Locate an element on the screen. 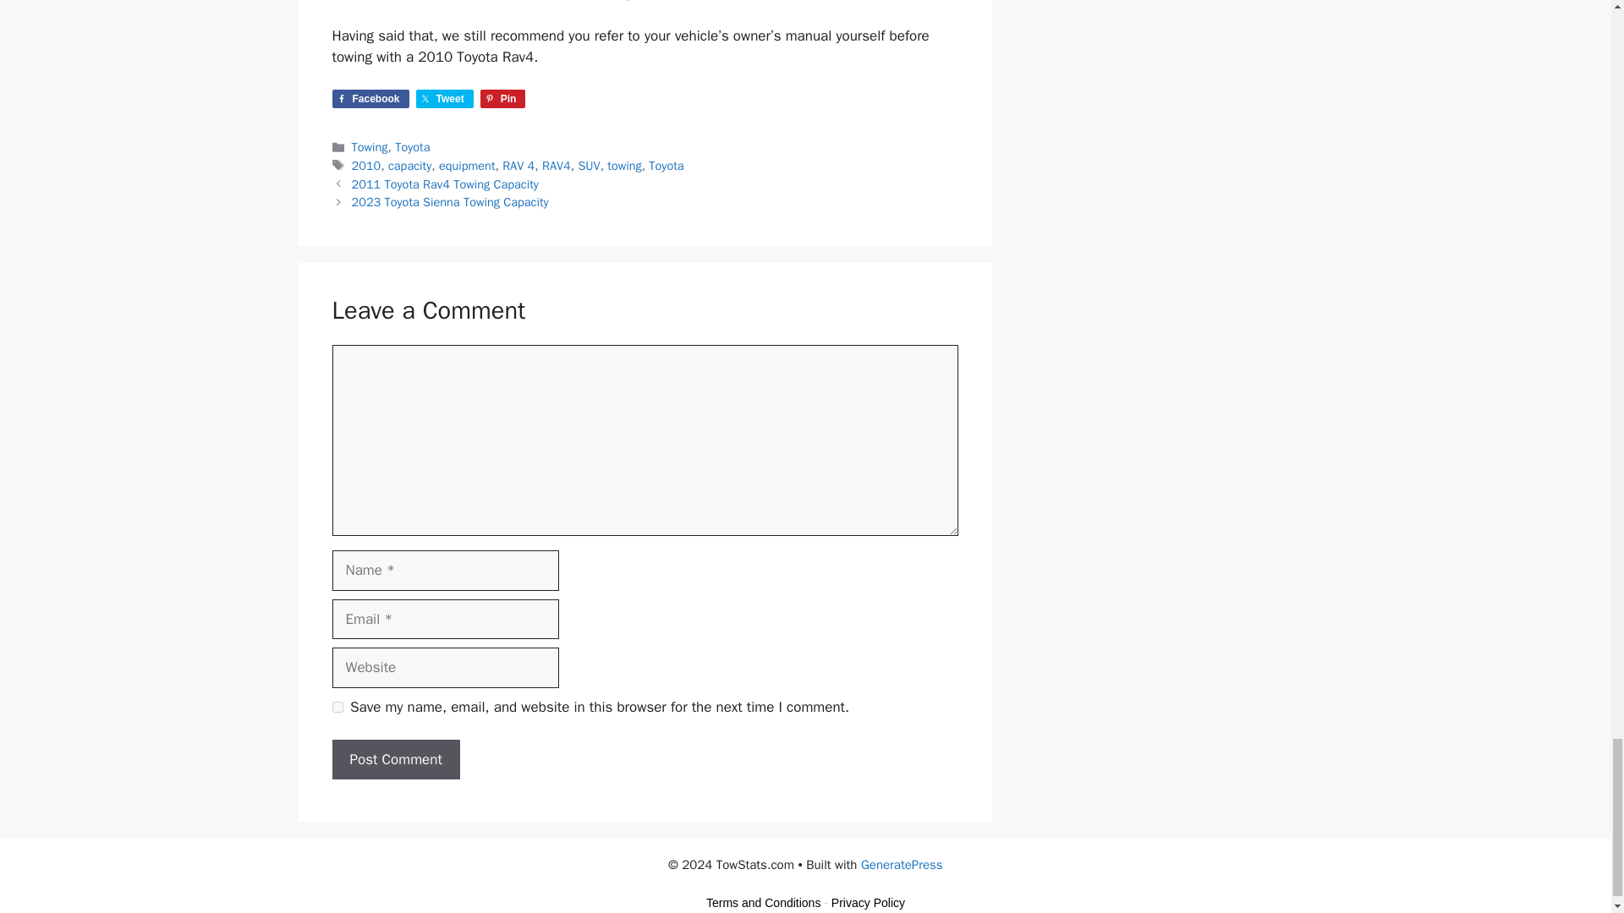 The height and width of the screenshot is (913, 1624). 2010 is located at coordinates (367, 166).